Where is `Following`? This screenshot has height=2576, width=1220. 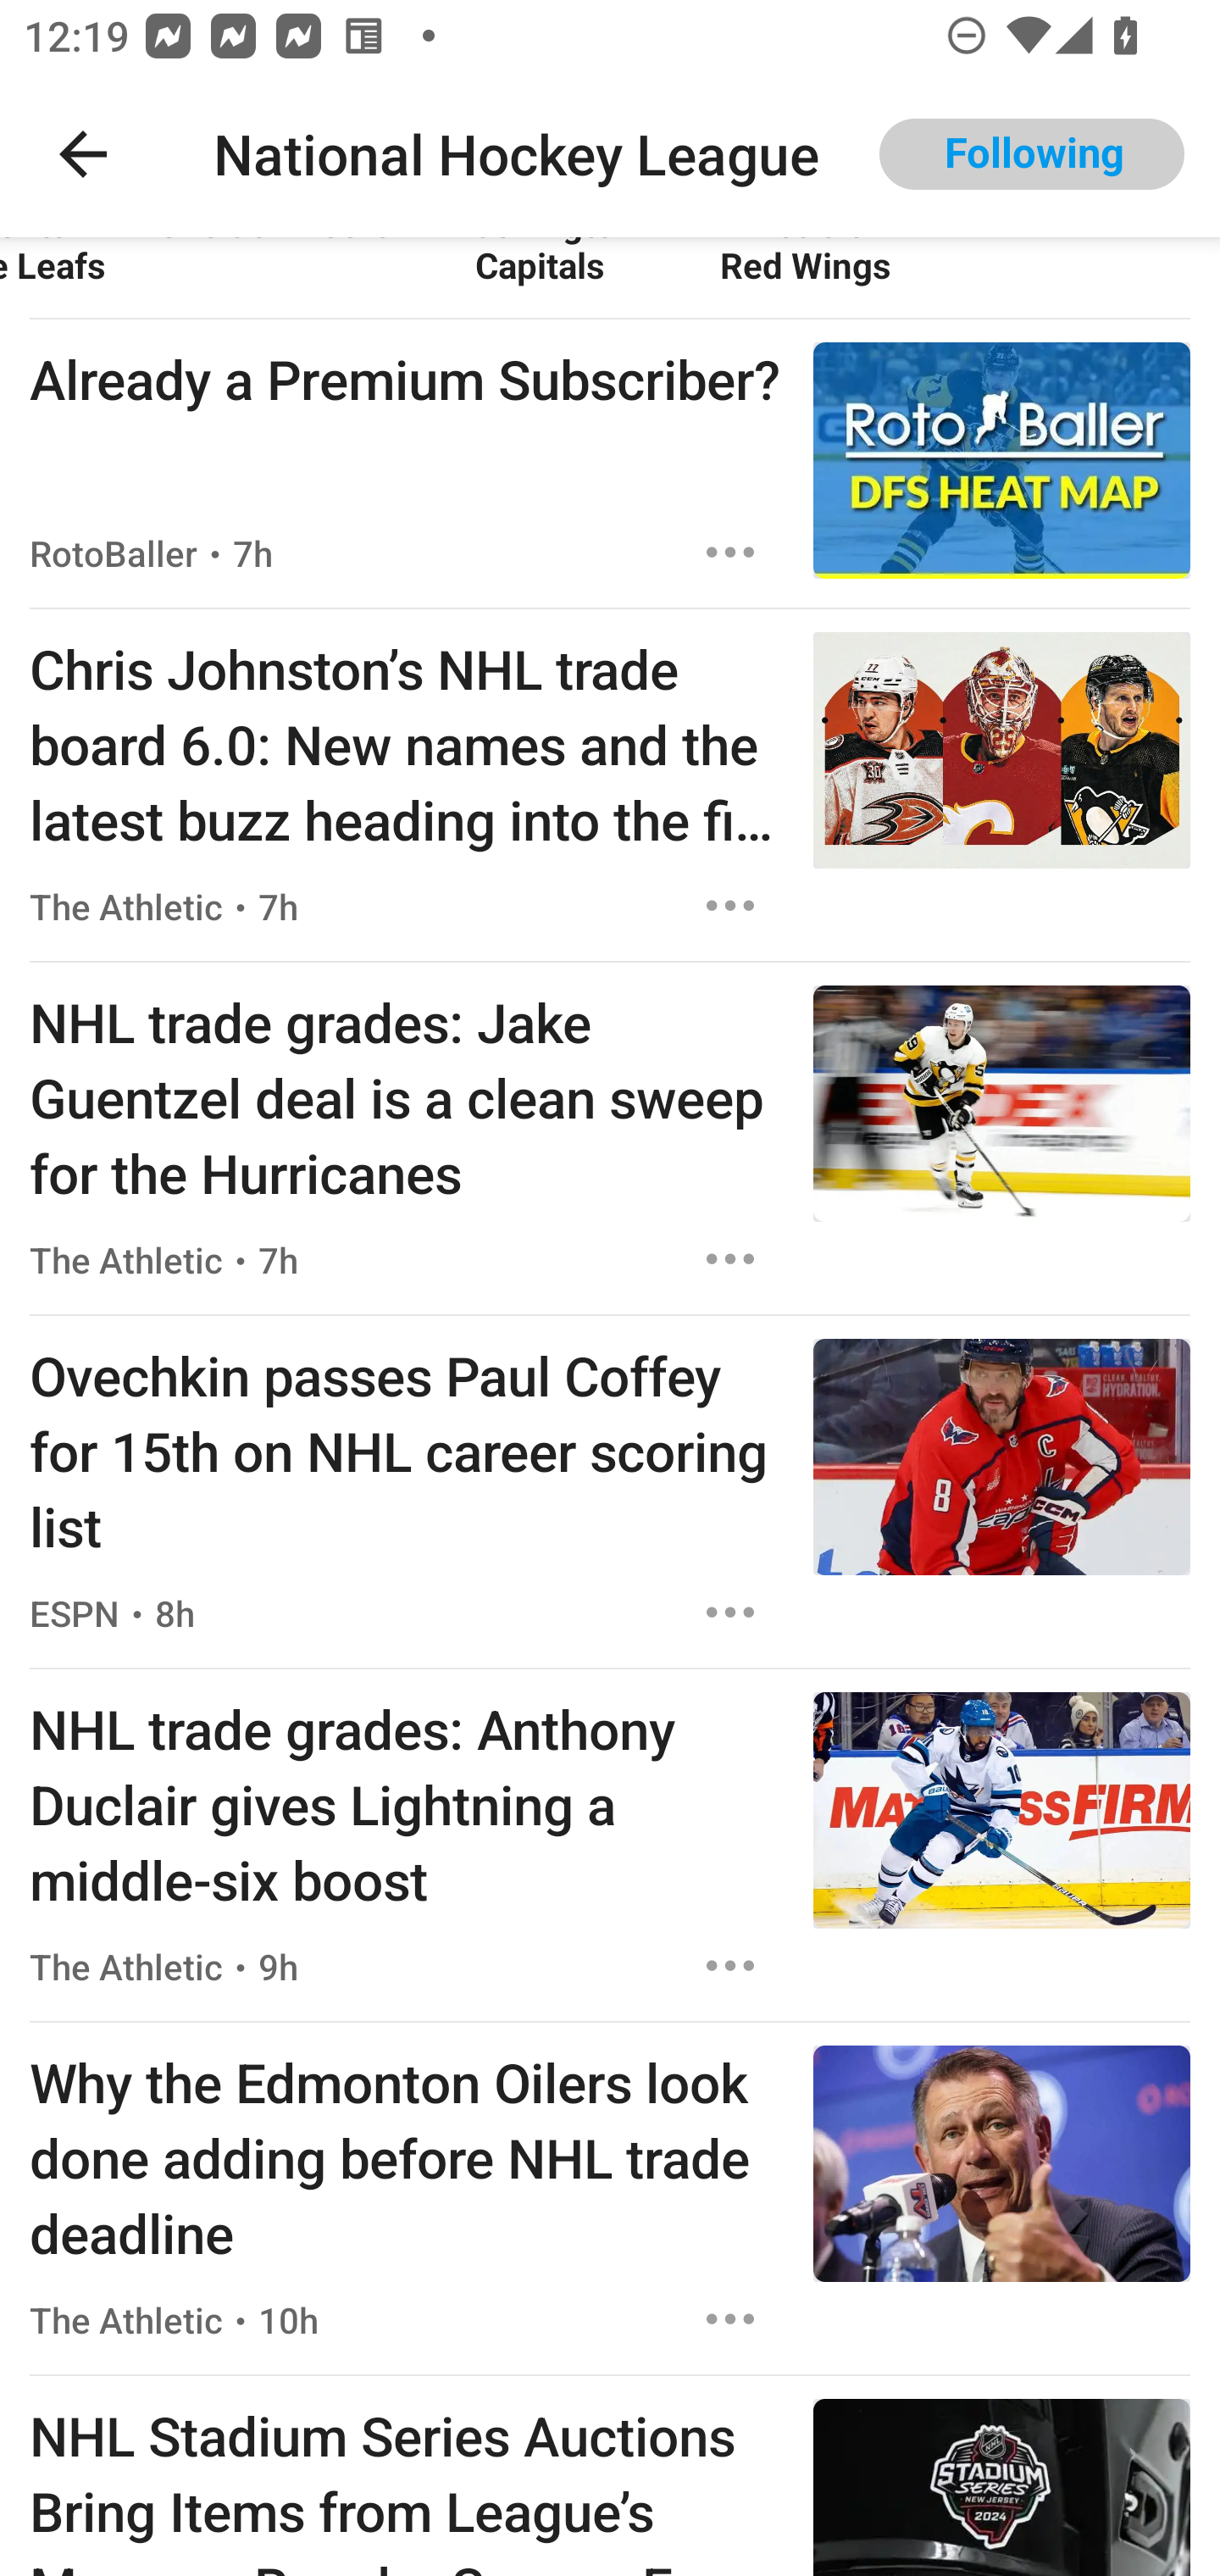
Following is located at coordinates (1032, 154).